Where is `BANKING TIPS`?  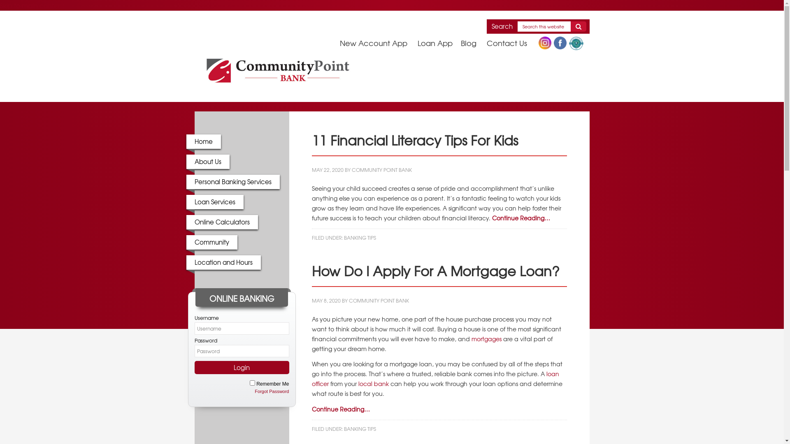
BANKING TIPS is located at coordinates (360, 429).